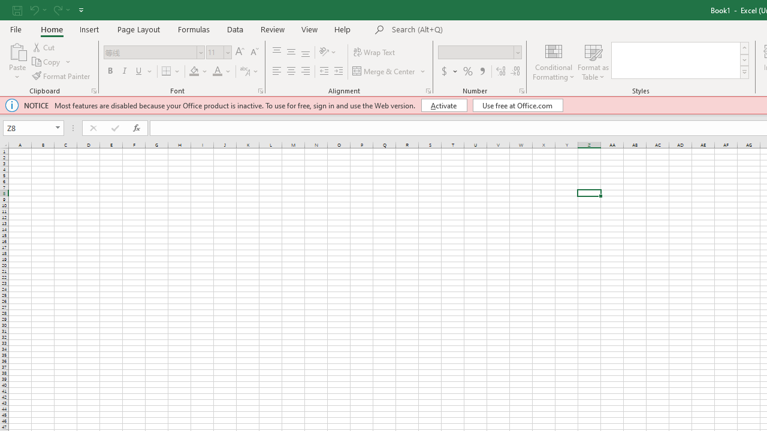  I want to click on AutomationID: CellStylesGallery, so click(681, 60).